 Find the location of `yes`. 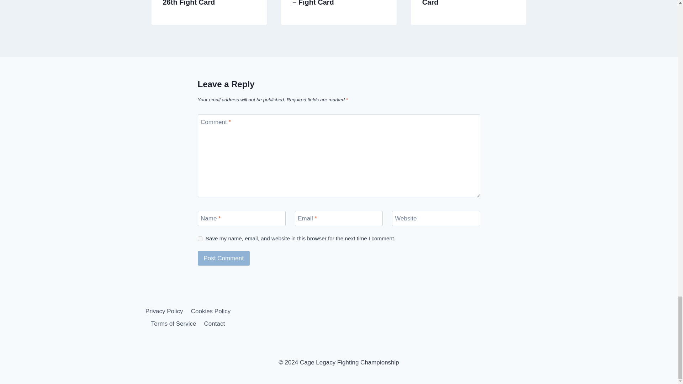

yes is located at coordinates (200, 239).